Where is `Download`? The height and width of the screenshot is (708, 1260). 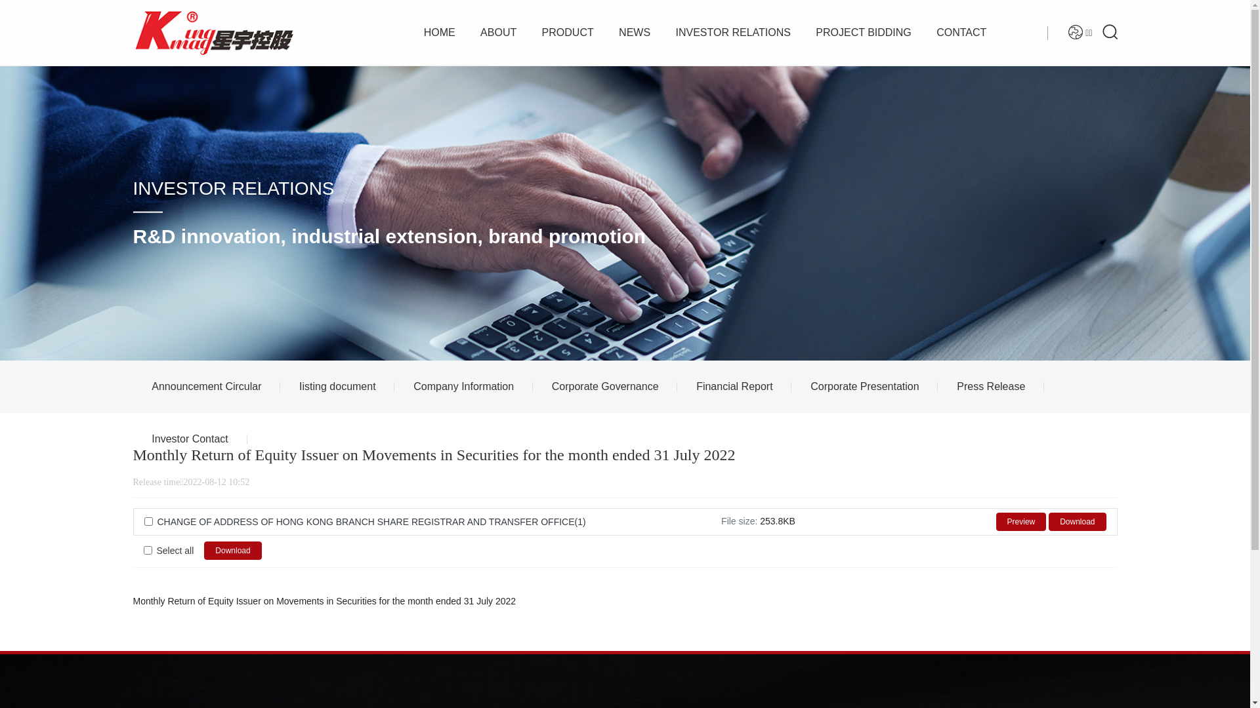 Download is located at coordinates (232, 551).